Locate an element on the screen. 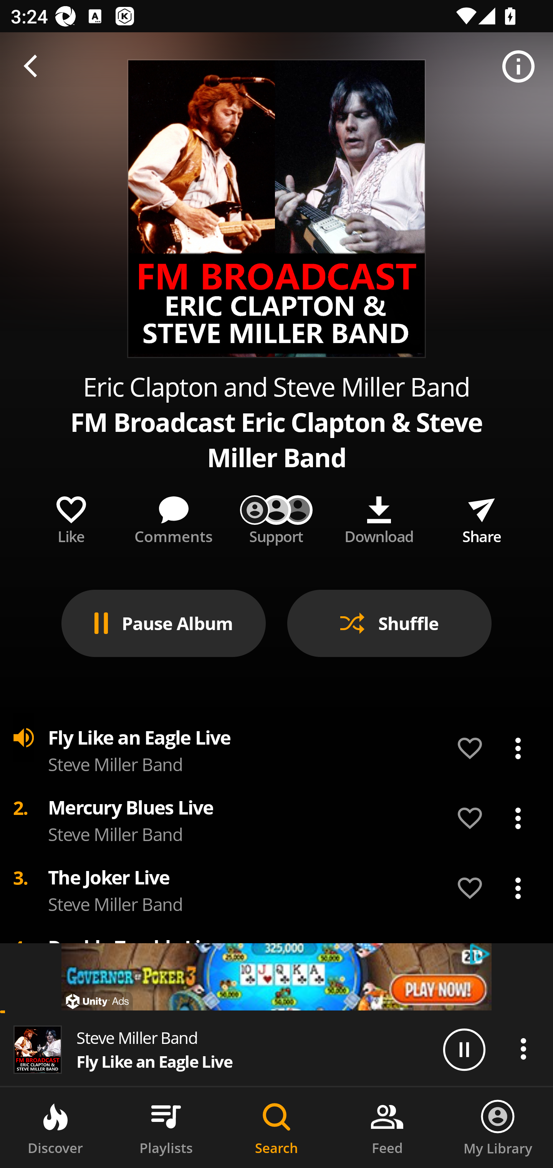 Image resolution: width=553 pixels, height=1168 pixels. 3. The Joker Live Steve Miller Band Actions is located at coordinates (276, 888).